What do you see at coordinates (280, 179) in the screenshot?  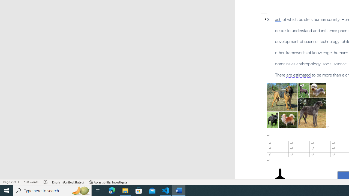 I see `Airplane with solid fill` at bounding box center [280, 179].